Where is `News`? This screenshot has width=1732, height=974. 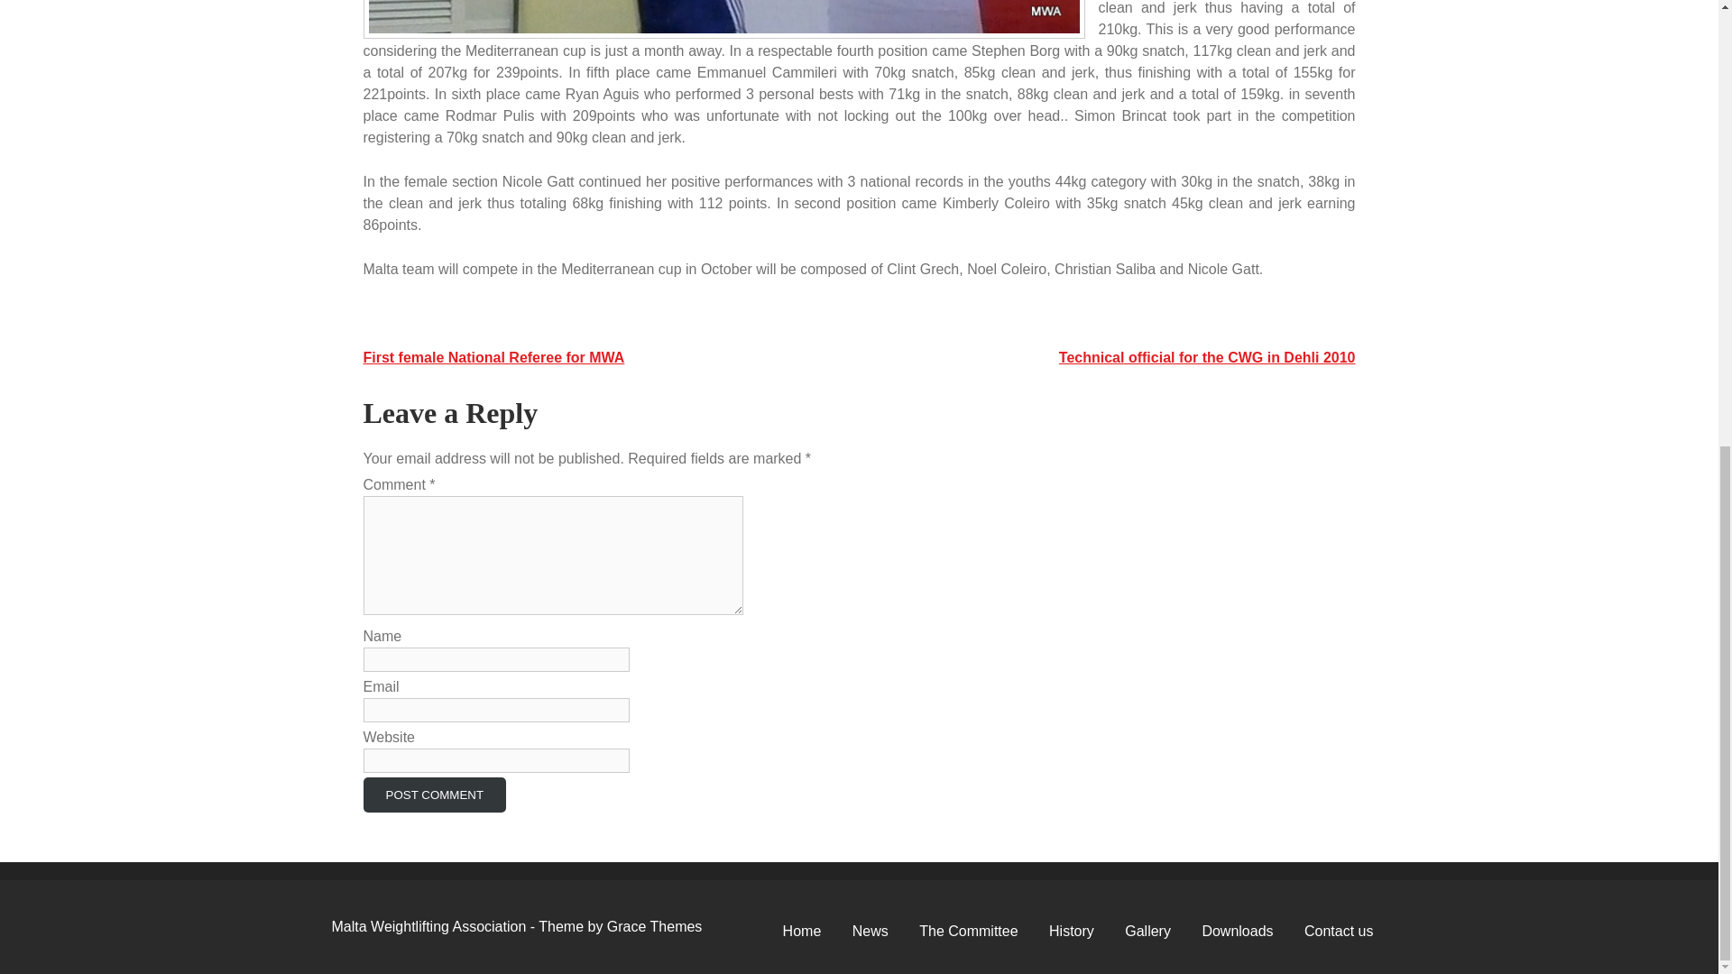 News is located at coordinates (870, 931).